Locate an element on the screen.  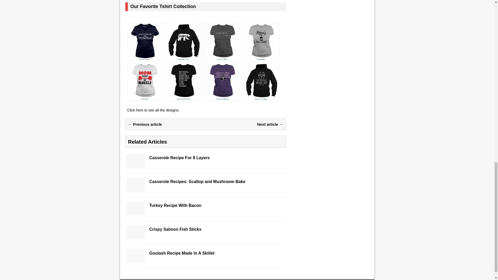
Turkey Recipe With Bacon is located at coordinates (205, 206).